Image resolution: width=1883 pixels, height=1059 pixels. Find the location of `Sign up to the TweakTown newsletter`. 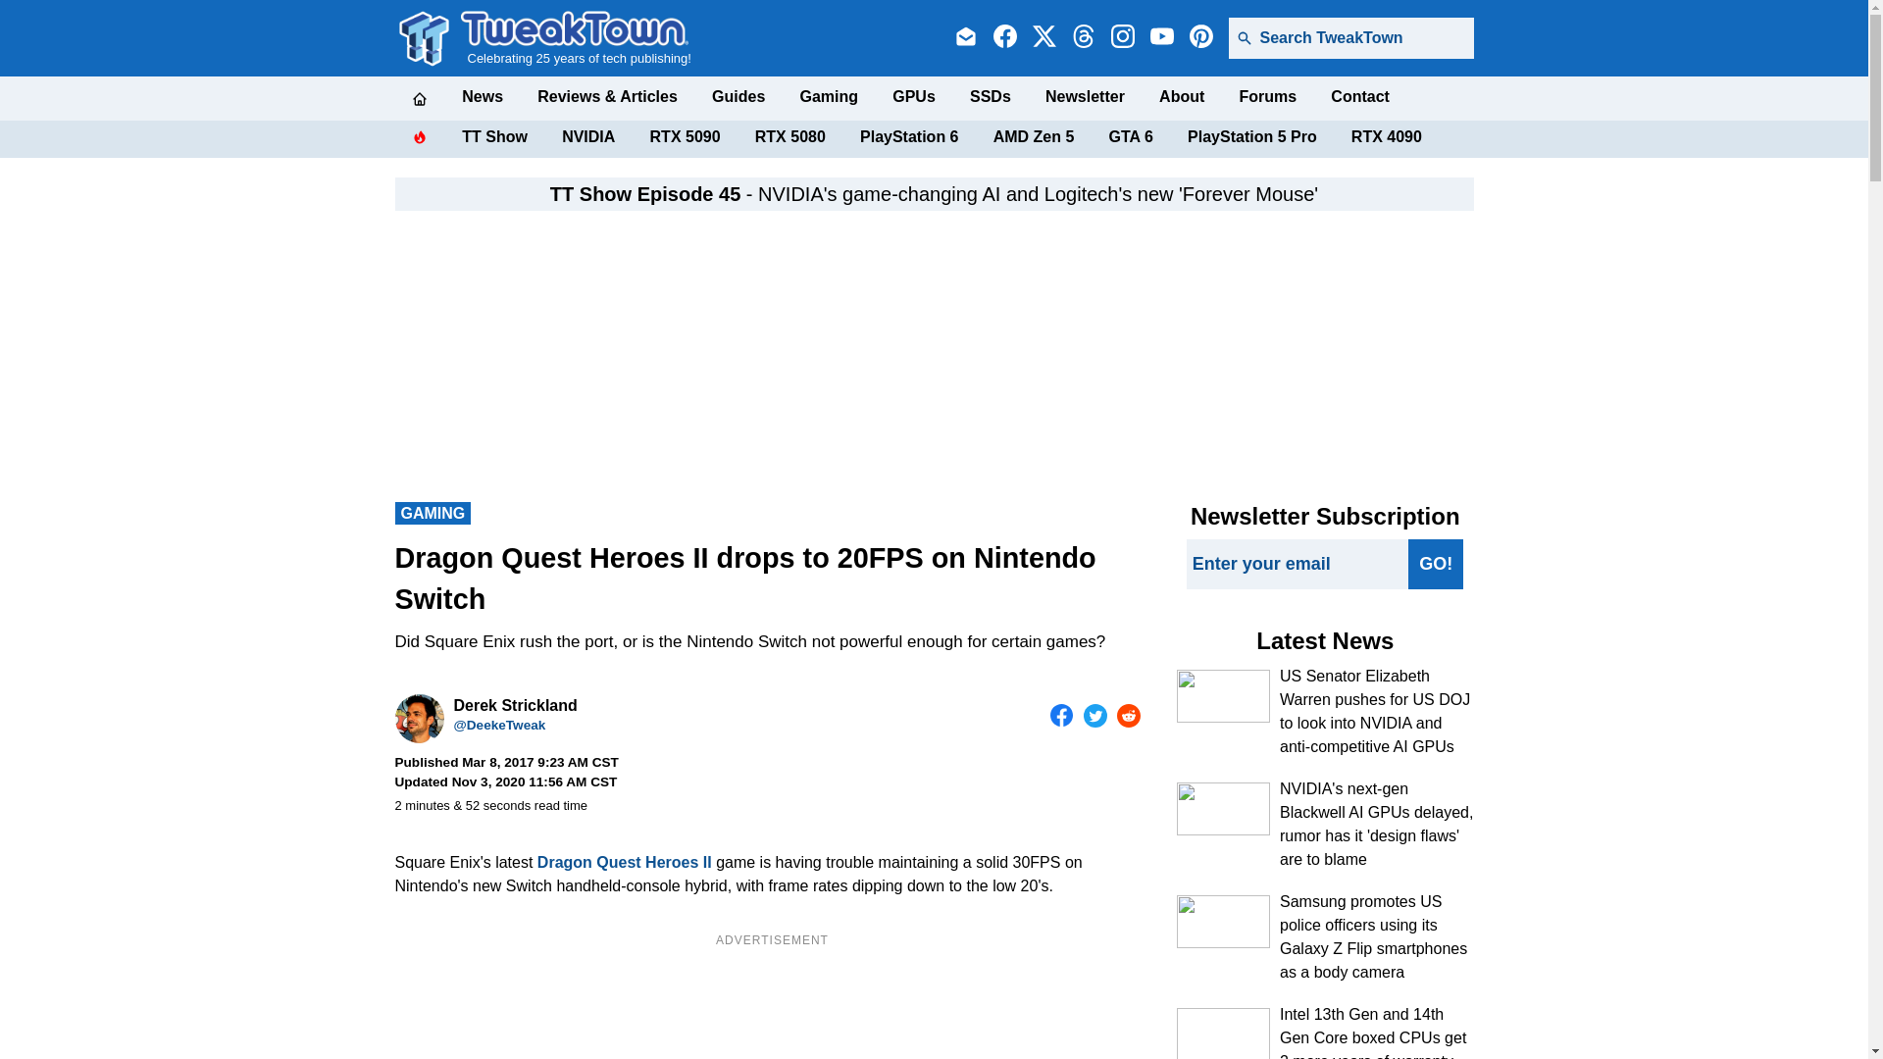

Sign up to the TweakTown newsletter is located at coordinates (965, 37).